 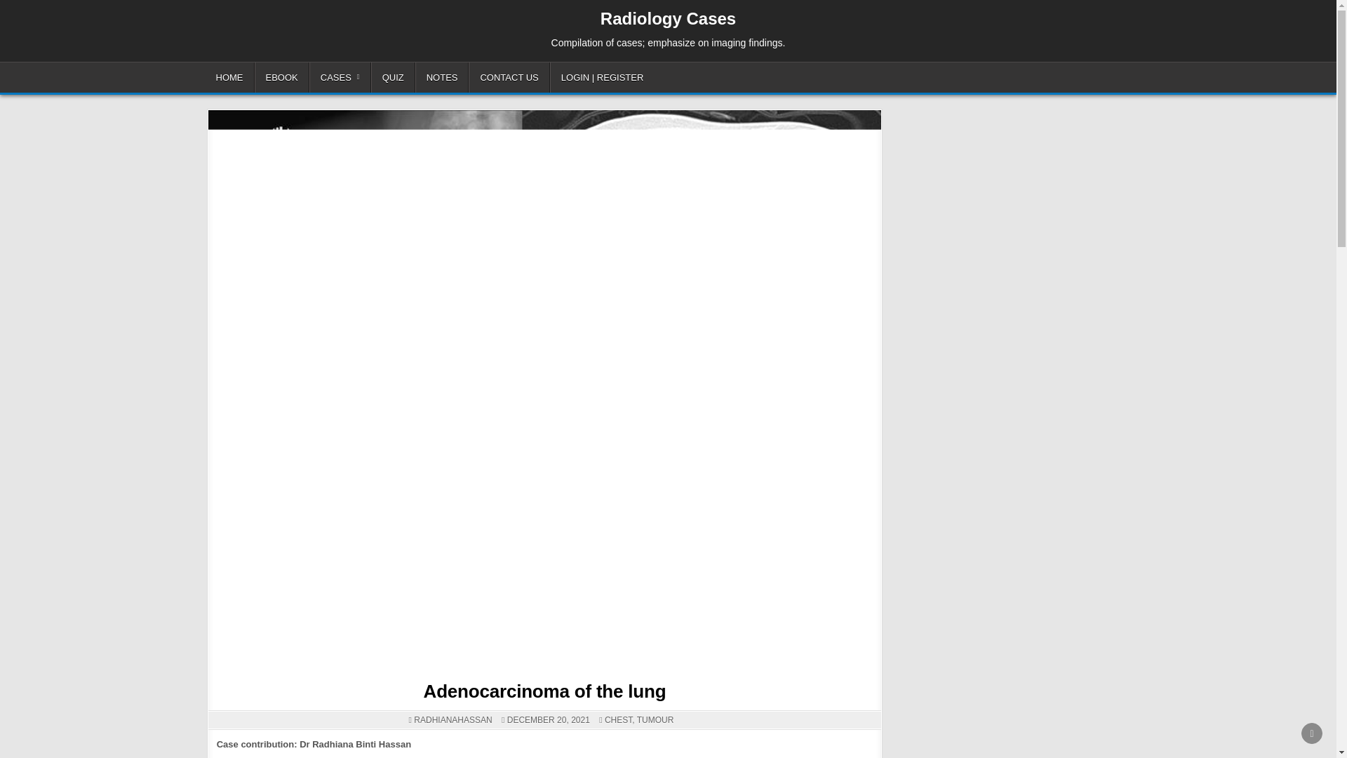 What do you see at coordinates (1312, 733) in the screenshot?
I see `SCROLL TO TOP` at bounding box center [1312, 733].